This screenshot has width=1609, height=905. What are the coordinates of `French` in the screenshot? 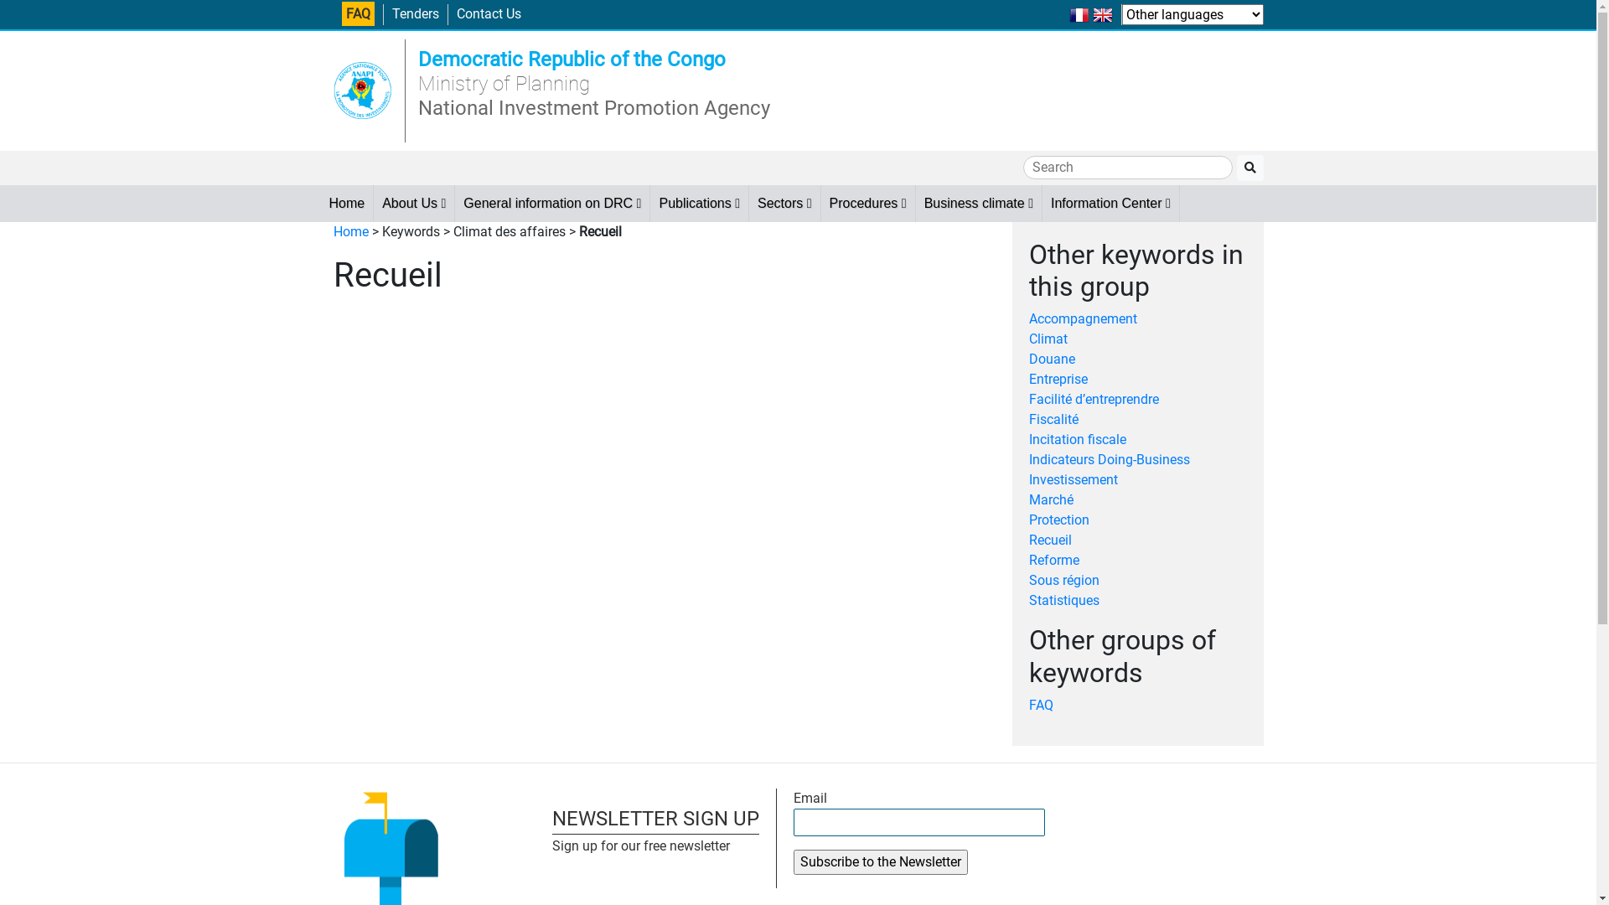 It's located at (1079, 13).